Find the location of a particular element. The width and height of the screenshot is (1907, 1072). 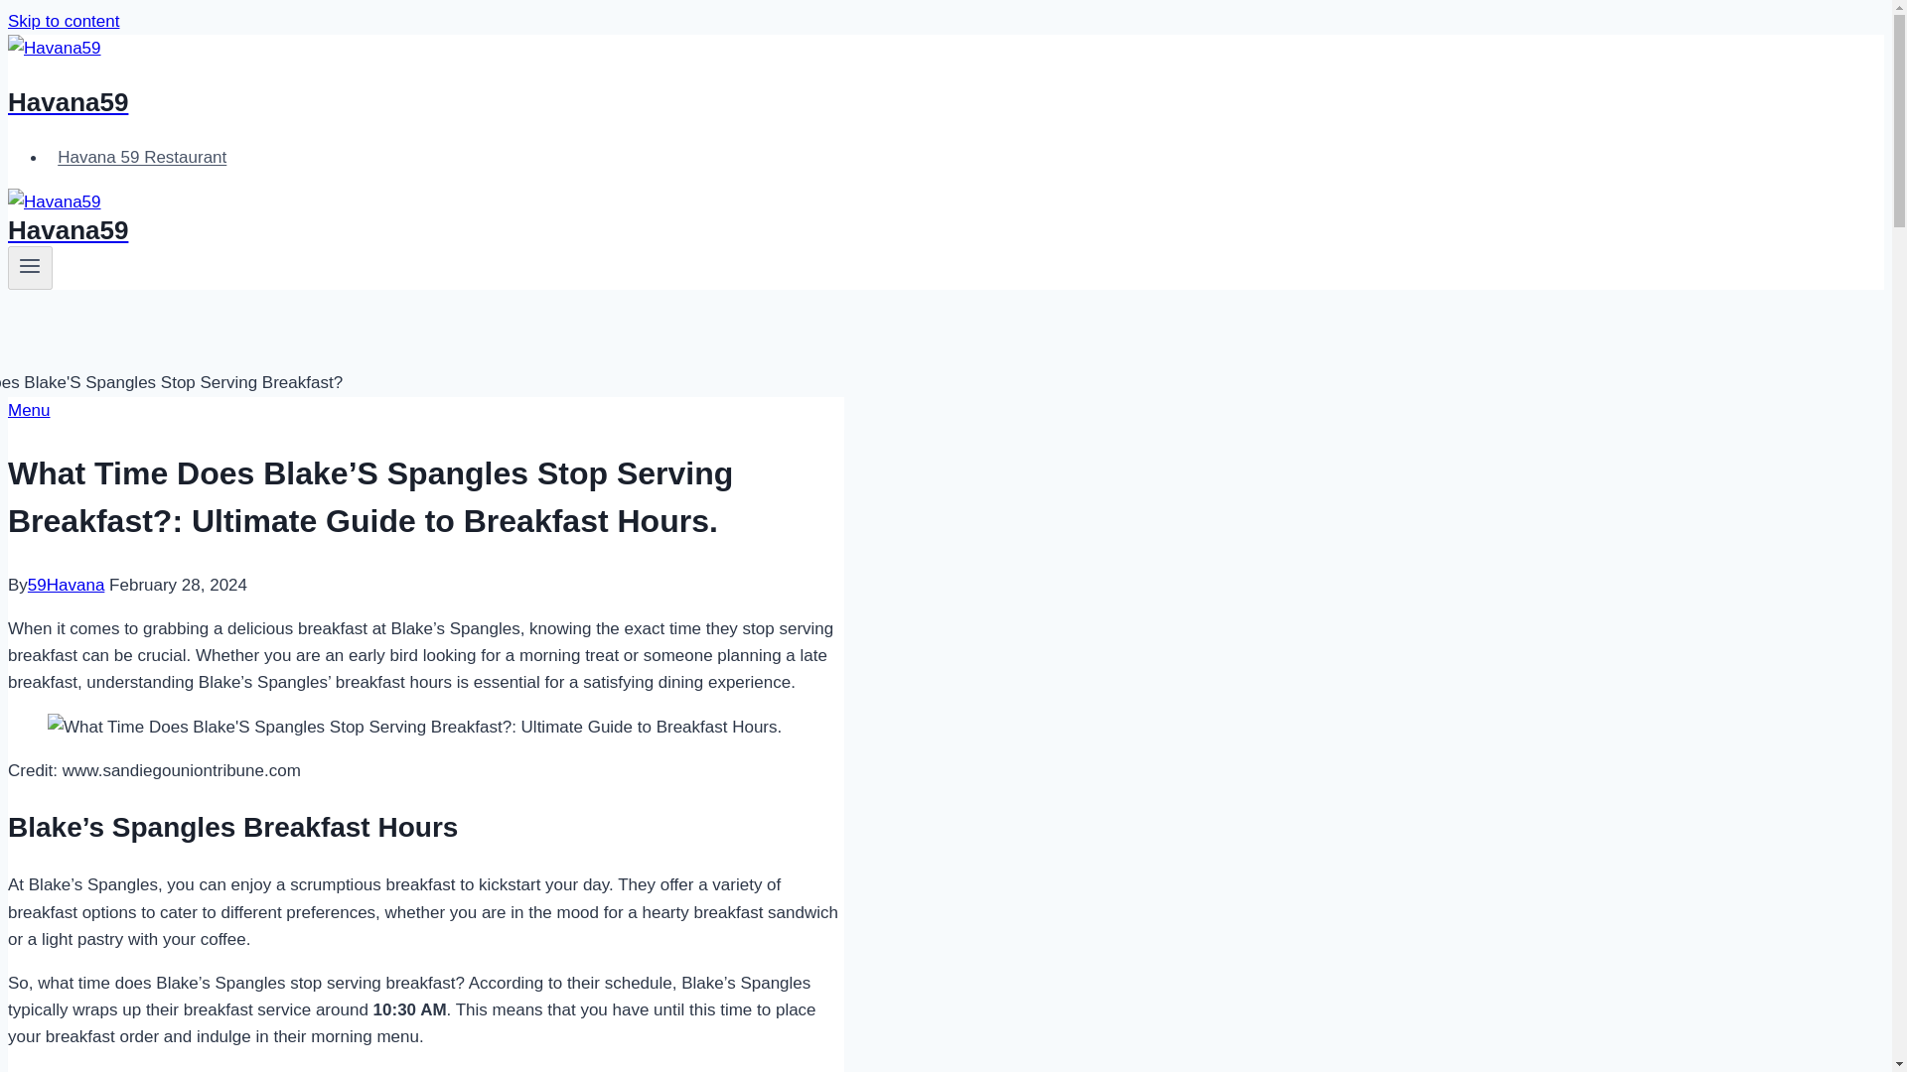

Havana59 is located at coordinates (648, 219).